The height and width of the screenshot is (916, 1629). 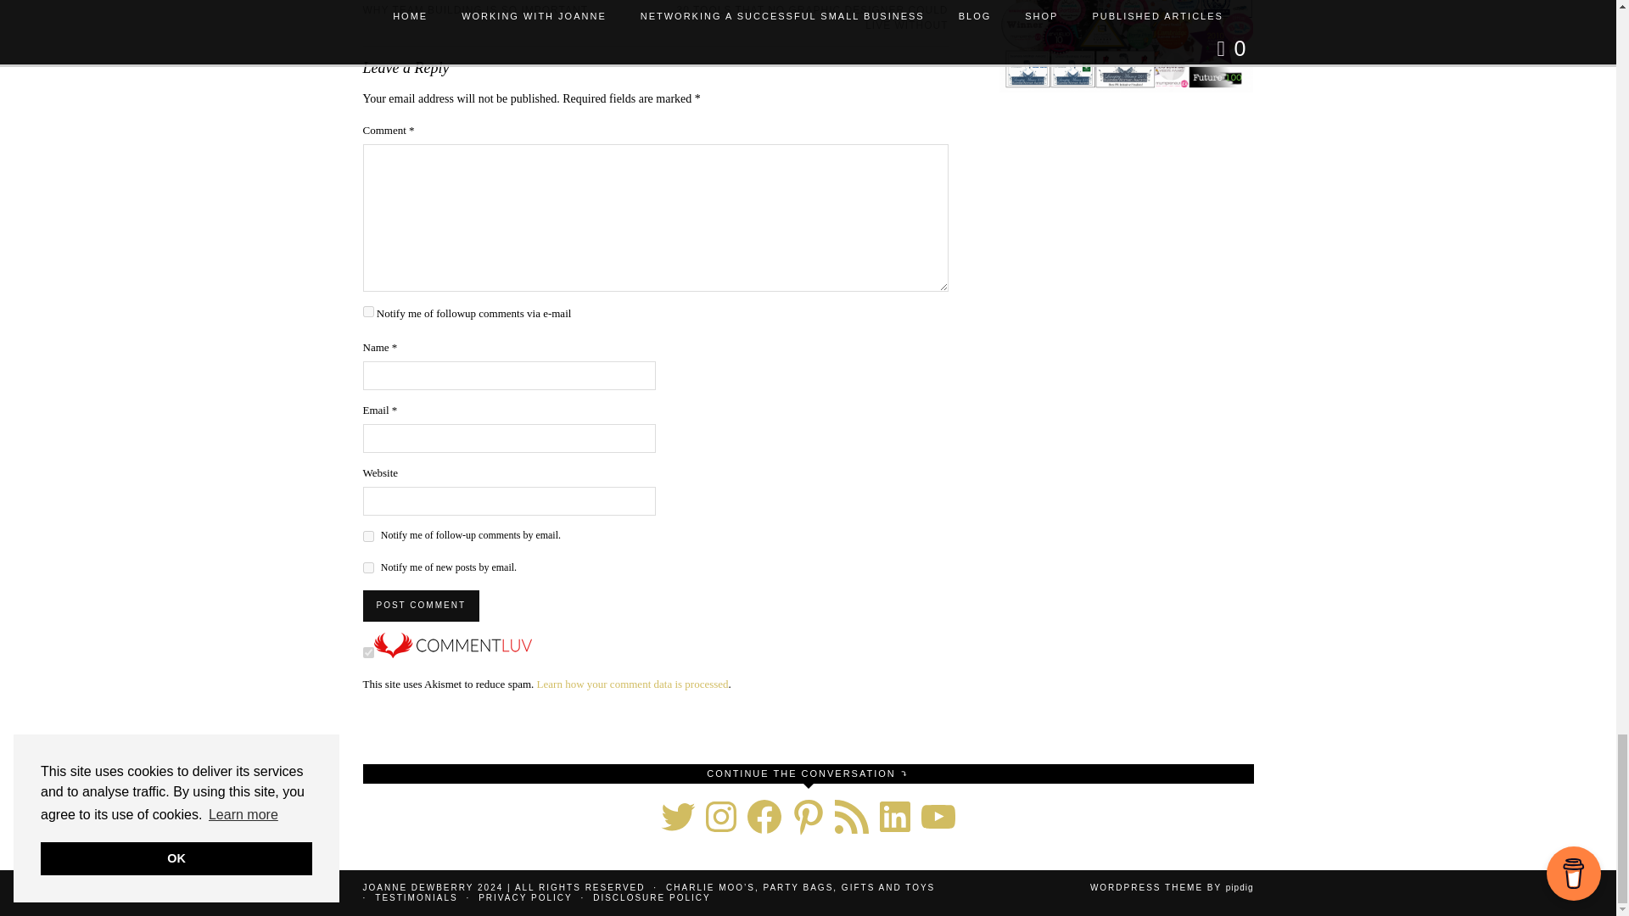 I want to click on subscribe, so click(x=368, y=568).